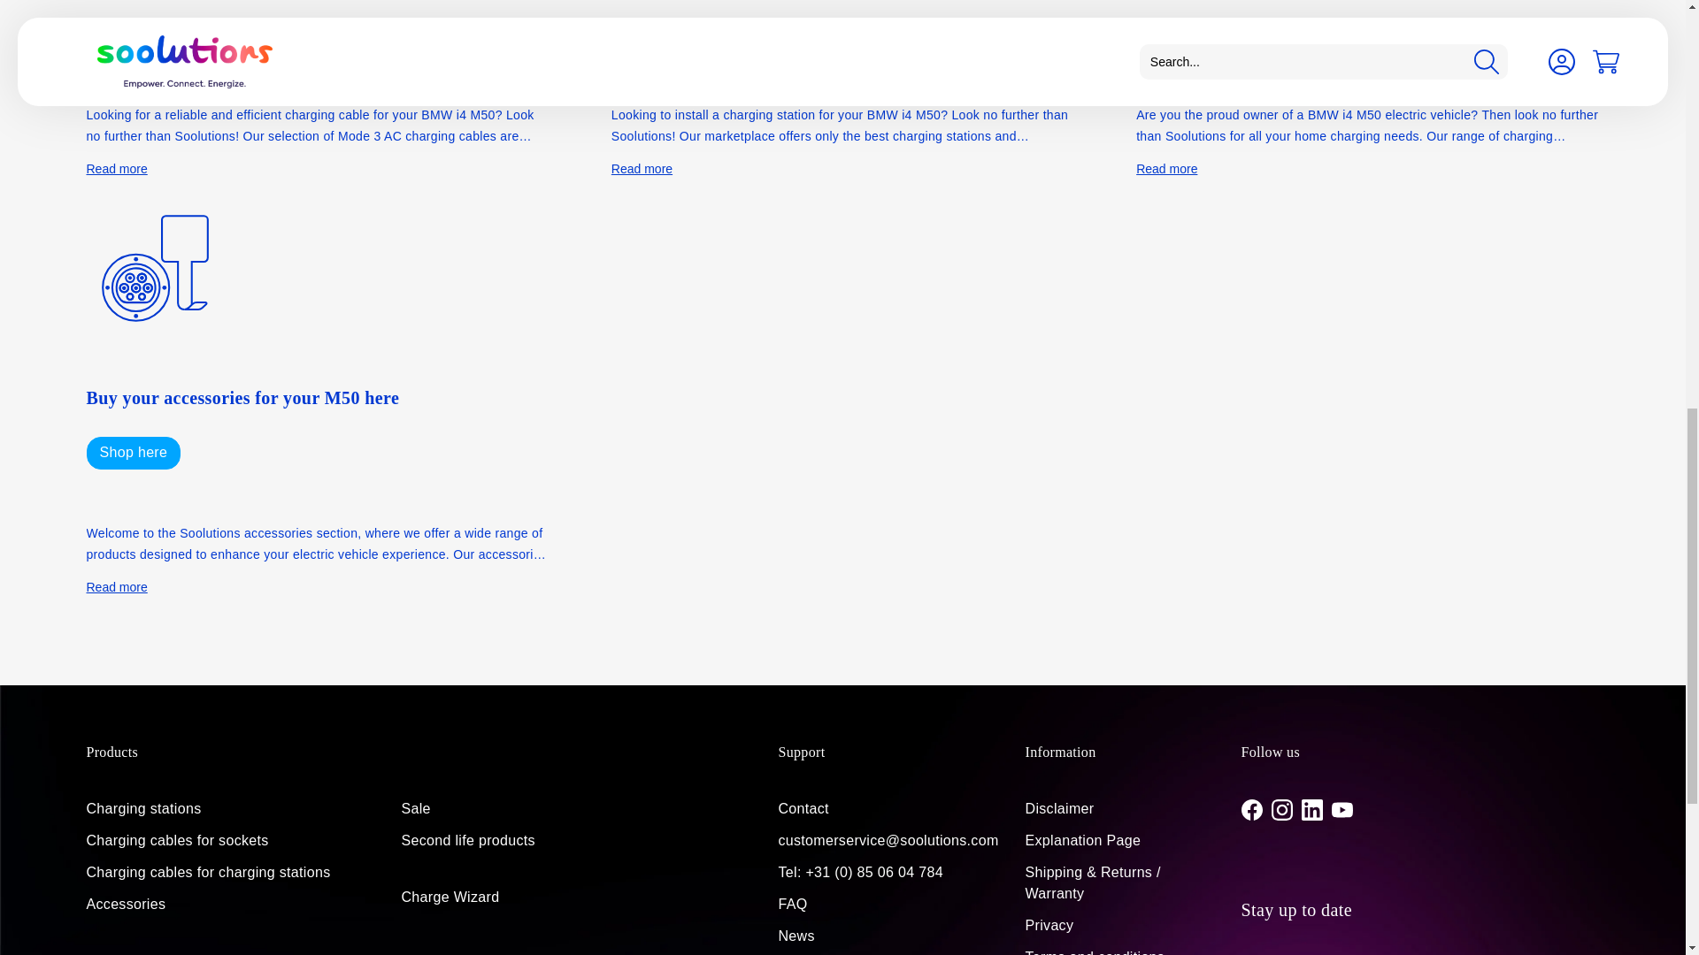 This screenshot has height=955, width=1699. I want to click on Instagram, so click(1281, 809).